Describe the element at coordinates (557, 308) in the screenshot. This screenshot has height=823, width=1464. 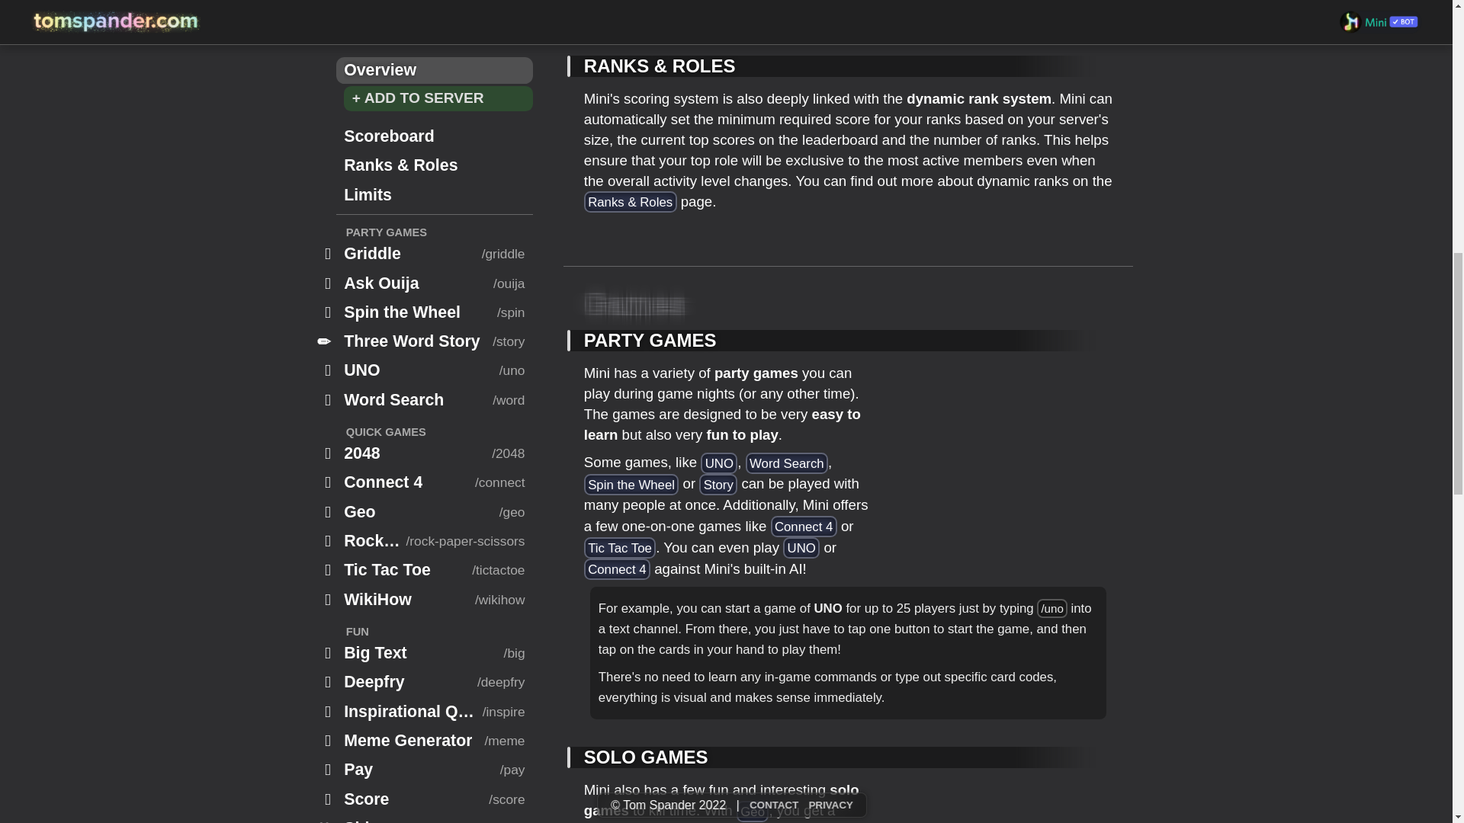
I see `Discord` at that location.